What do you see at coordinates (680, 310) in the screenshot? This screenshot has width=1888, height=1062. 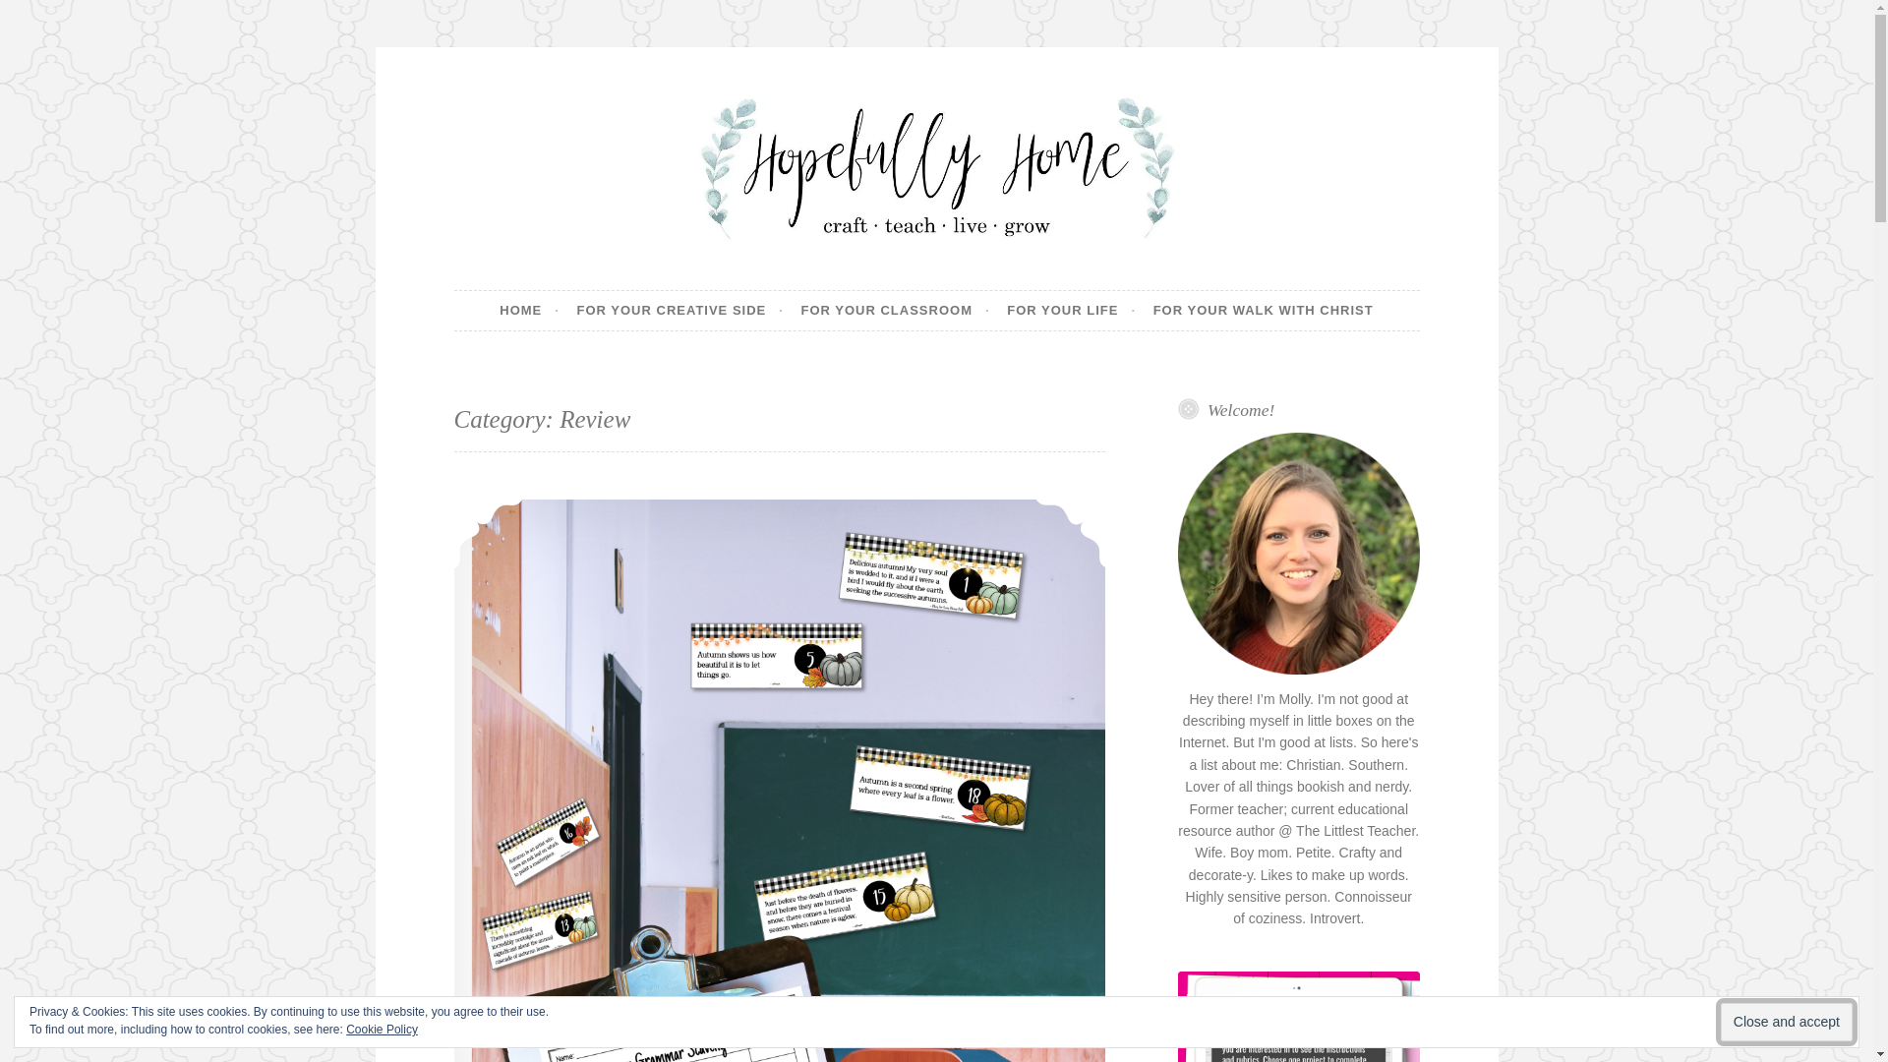 I see `FOR YOUR CREATIVE SIDE` at bounding box center [680, 310].